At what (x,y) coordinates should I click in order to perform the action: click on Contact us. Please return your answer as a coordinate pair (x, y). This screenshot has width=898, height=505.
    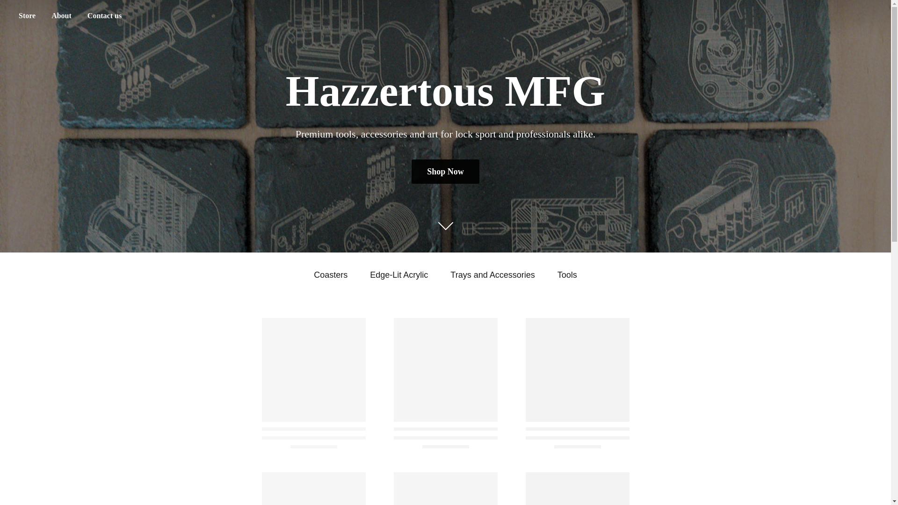
    Looking at the image, I should click on (104, 16).